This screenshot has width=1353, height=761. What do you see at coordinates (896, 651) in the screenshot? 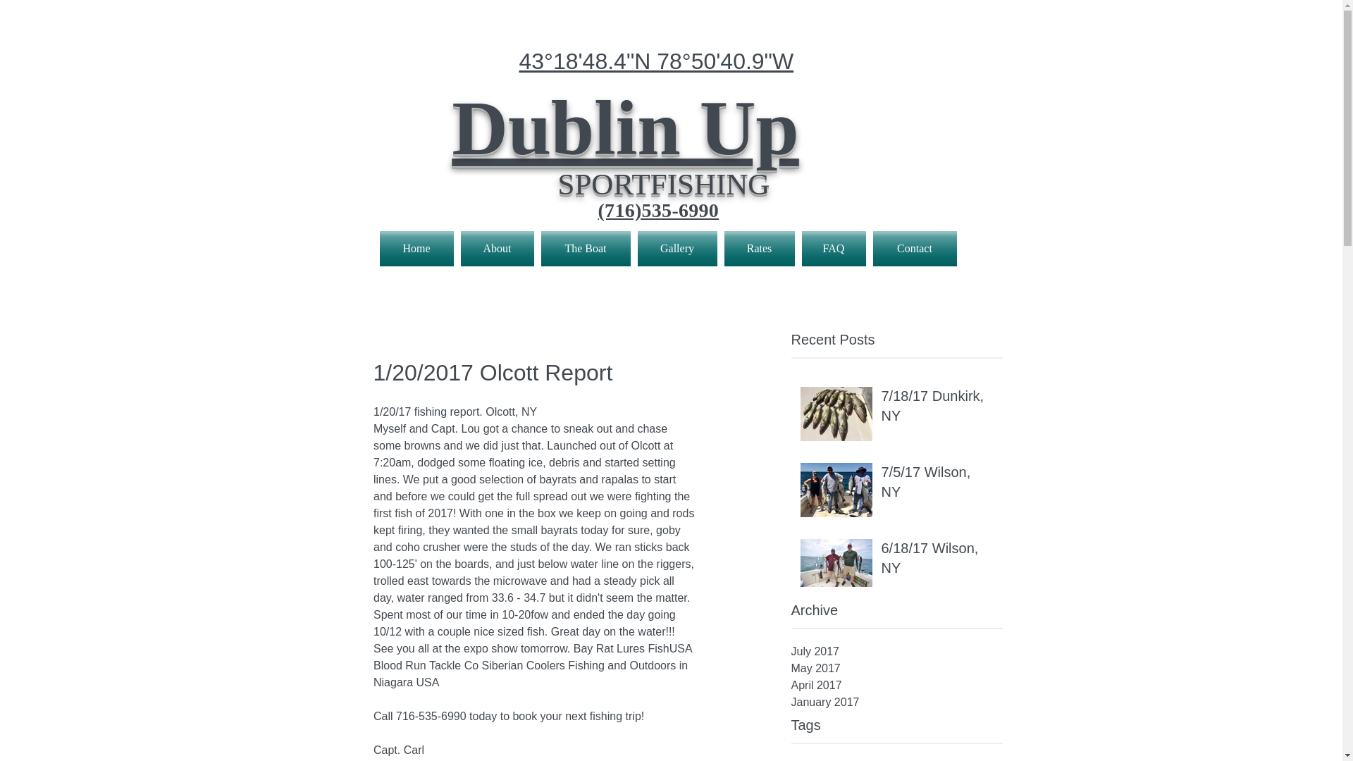
I see `July 2017` at bounding box center [896, 651].